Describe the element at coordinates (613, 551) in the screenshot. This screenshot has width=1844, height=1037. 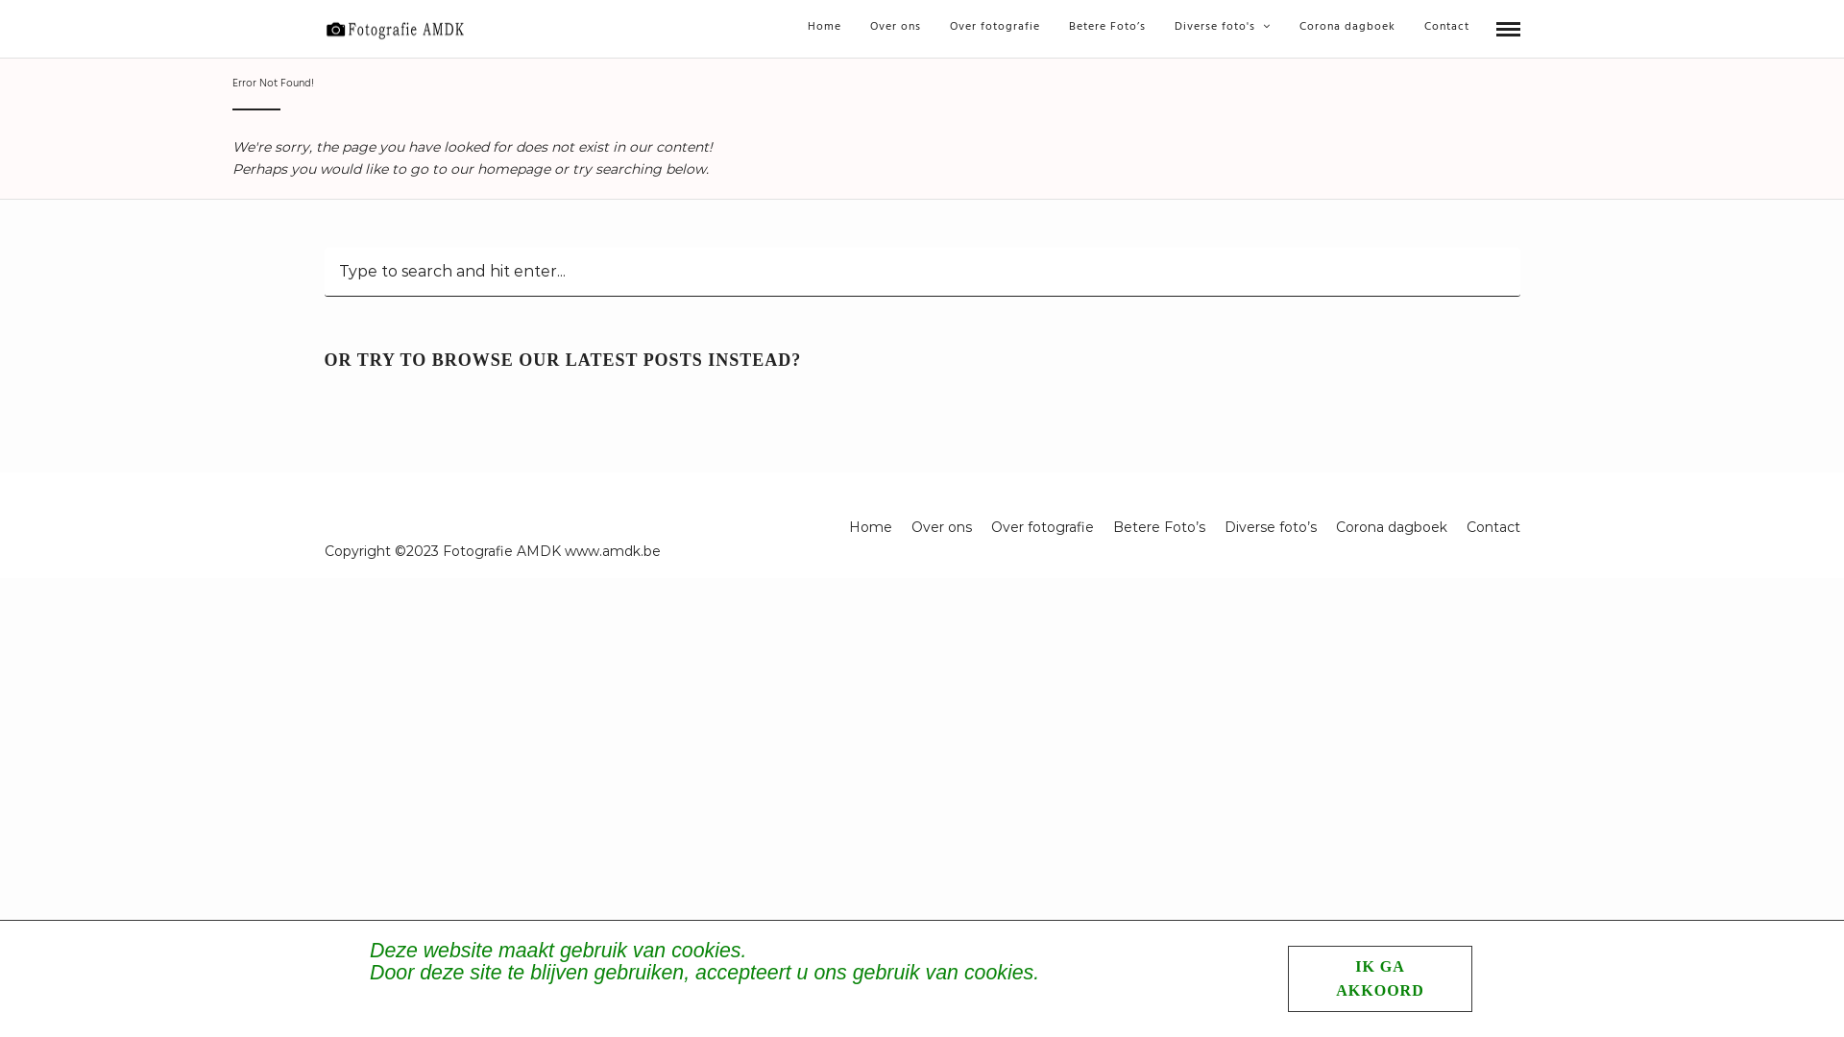
I see `www.amdk.be` at that location.